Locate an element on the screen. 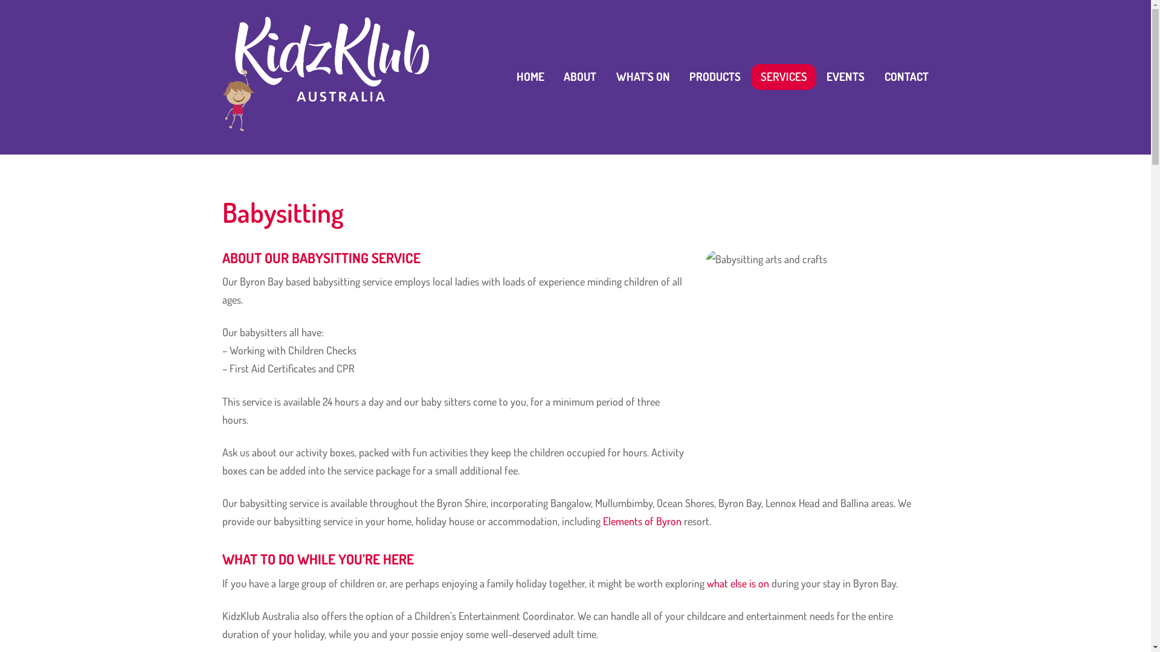 The image size is (1160, 652). SERVICES is located at coordinates (783, 77).